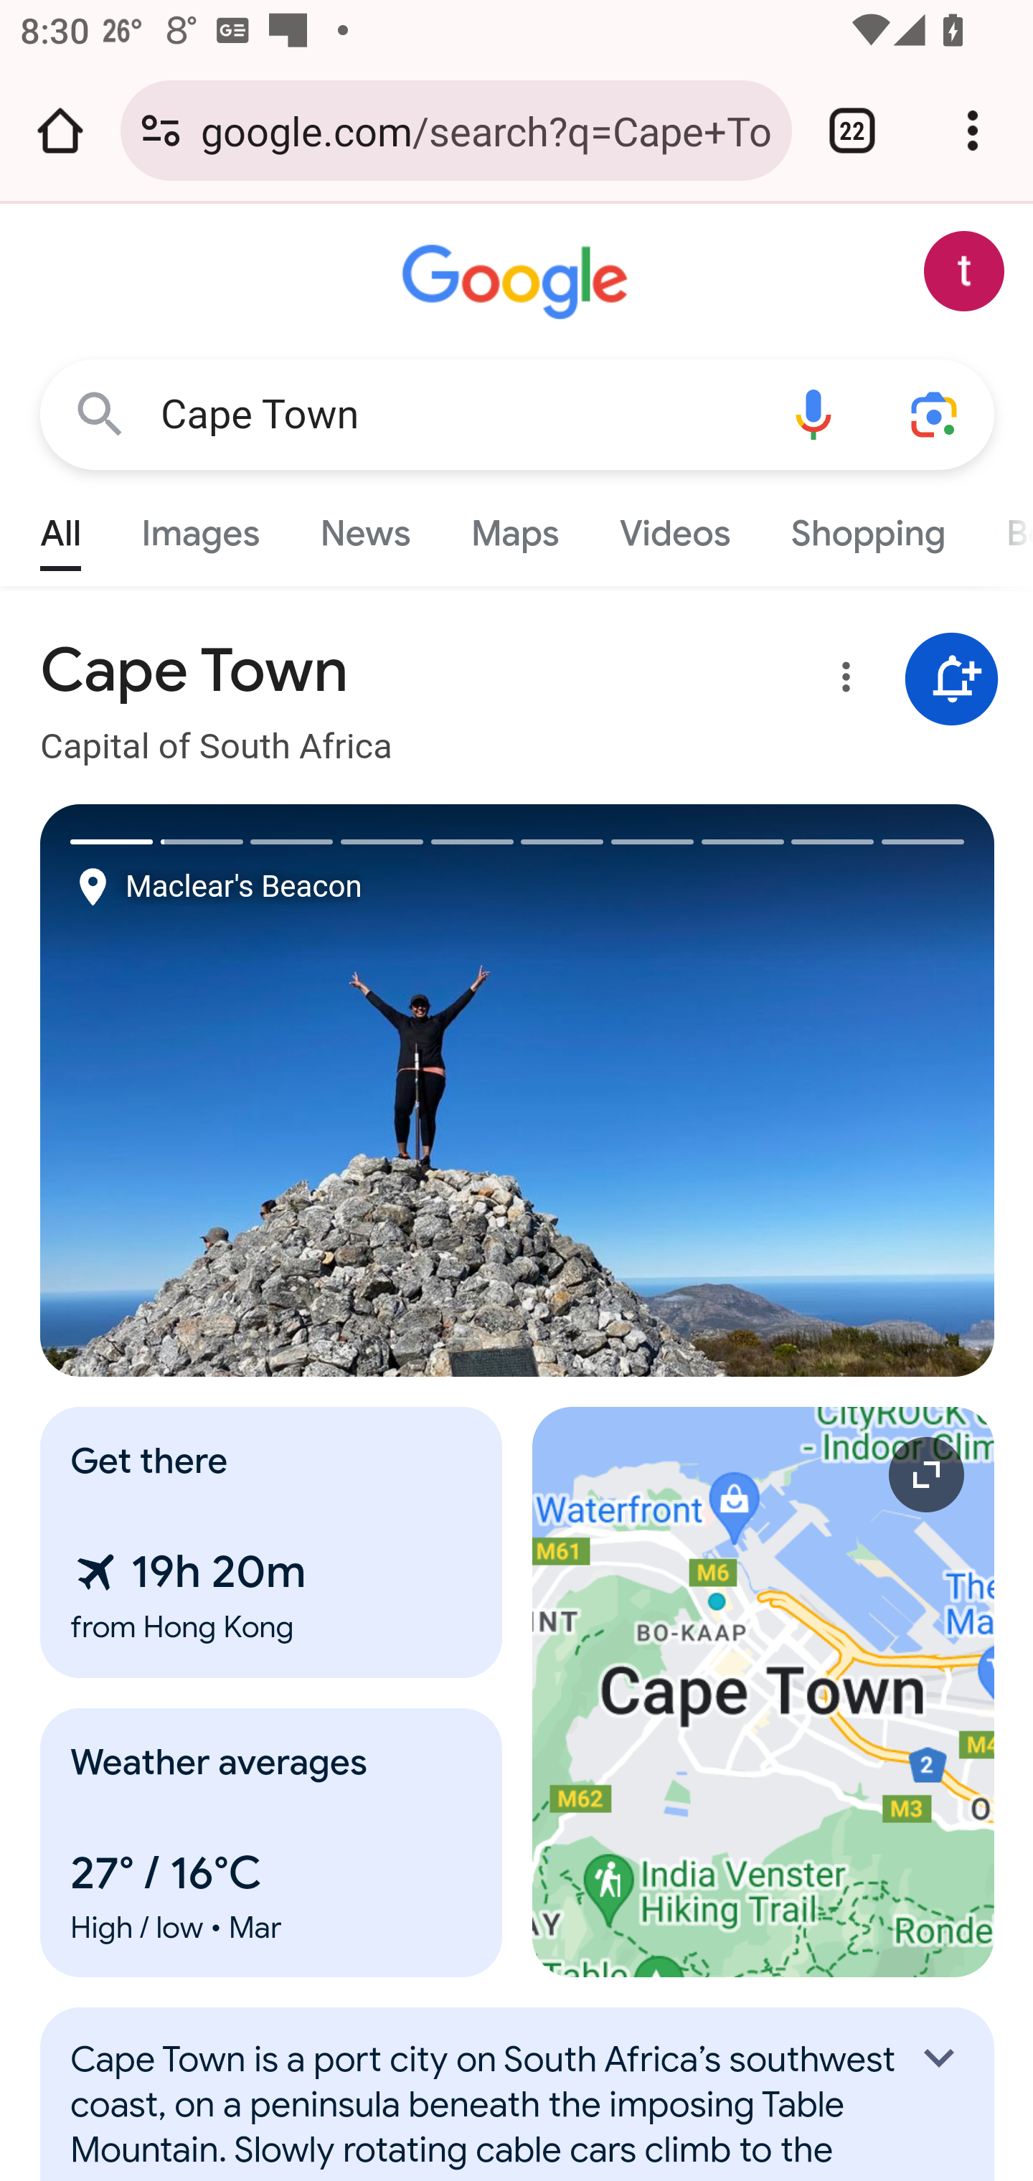 This screenshot has width=1033, height=2181. What do you see at coordinates (272, 1842) in the screenshot?
I see `Weather averages 27° / 16°C High / low • Mar` at bounding box center [272, 1842].